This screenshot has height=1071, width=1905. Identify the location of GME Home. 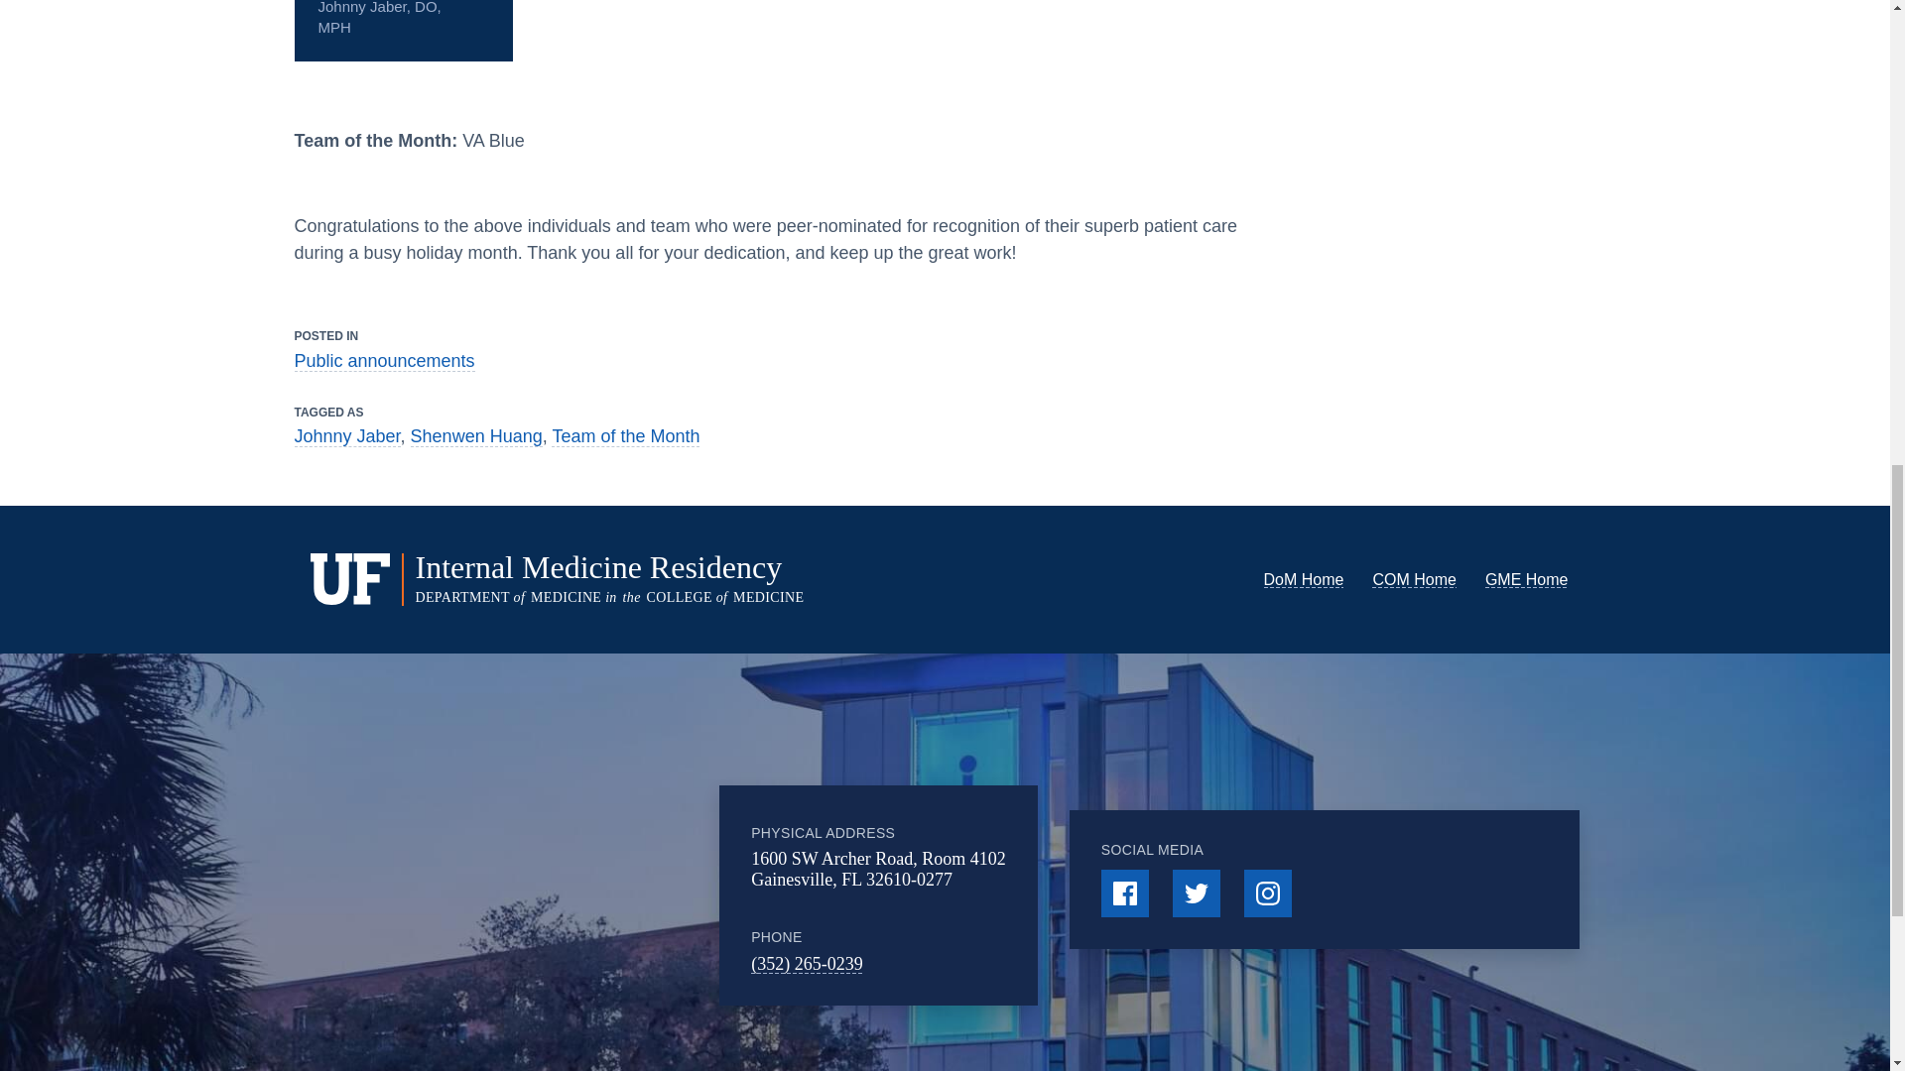
(1526, 579).